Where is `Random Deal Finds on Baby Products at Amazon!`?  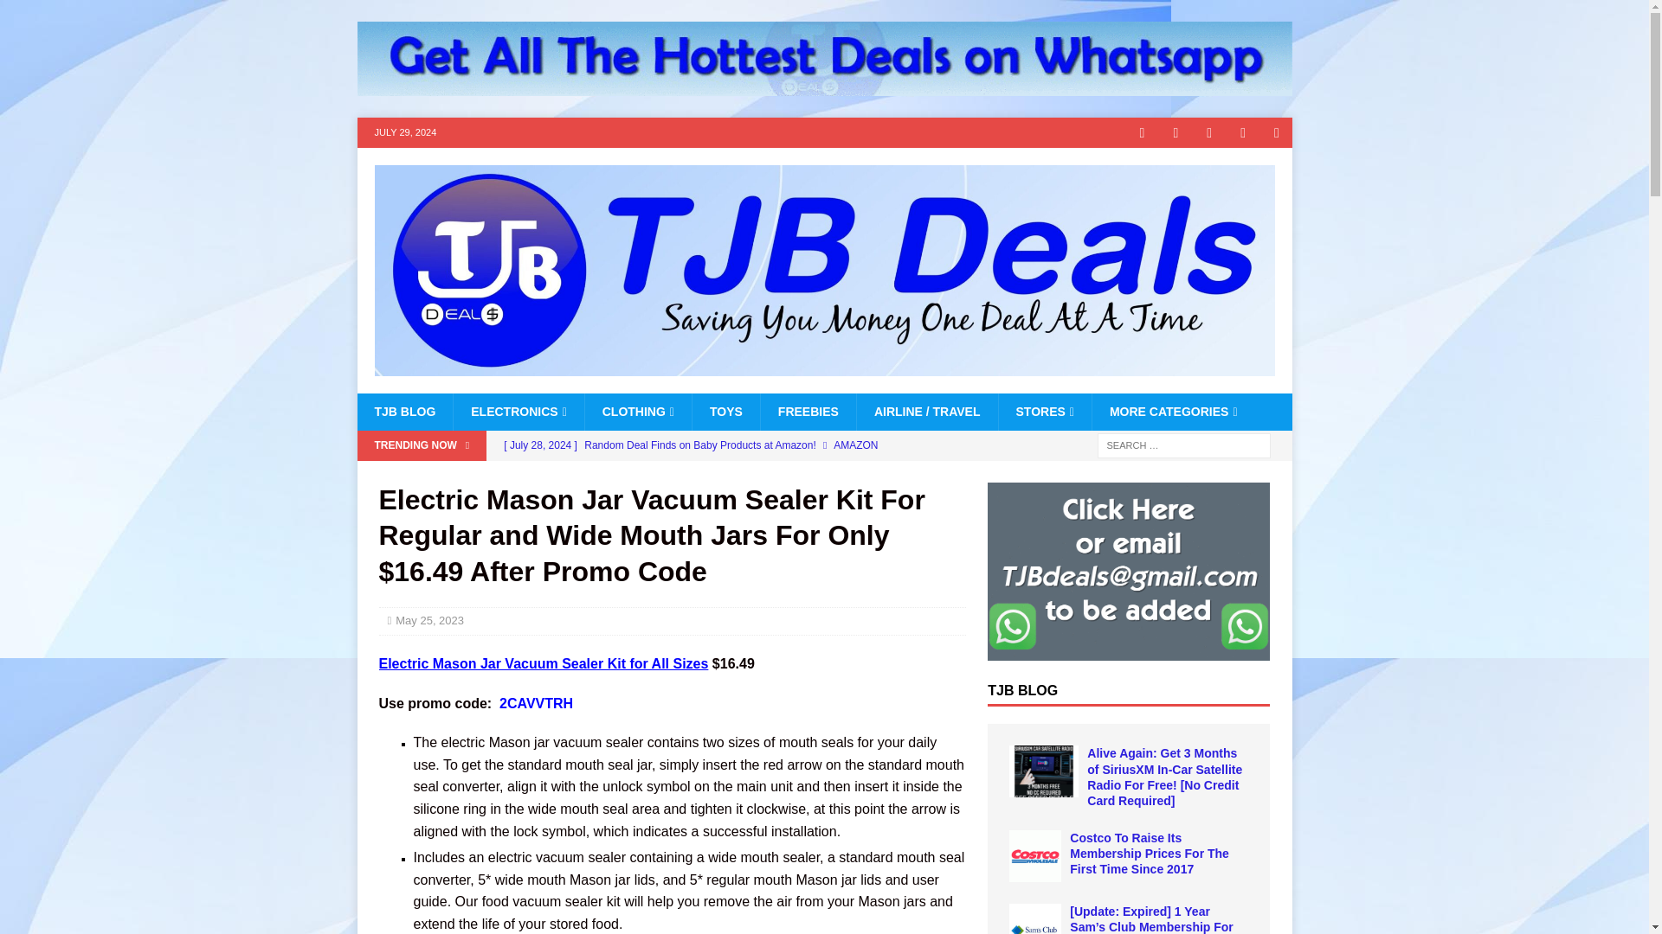 Random Deal Finds on Baby Products at Amazon! is located at coordinates (729, 445).